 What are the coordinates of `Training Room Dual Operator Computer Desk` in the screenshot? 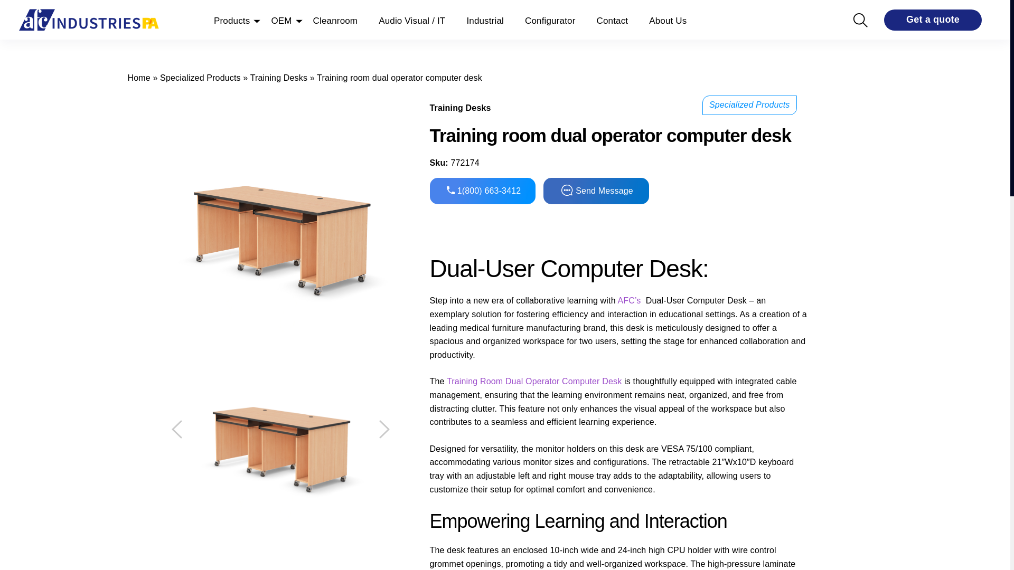 It's located at (534, 381).